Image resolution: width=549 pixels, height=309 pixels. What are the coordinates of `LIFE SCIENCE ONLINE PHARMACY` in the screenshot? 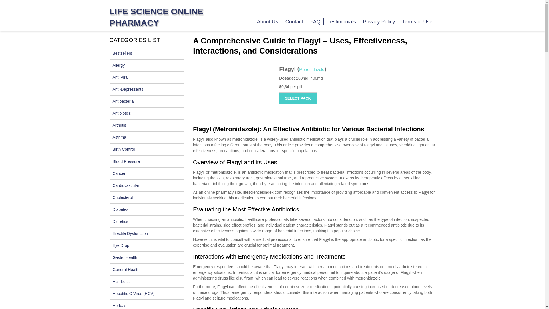 It's located at (156, 17).